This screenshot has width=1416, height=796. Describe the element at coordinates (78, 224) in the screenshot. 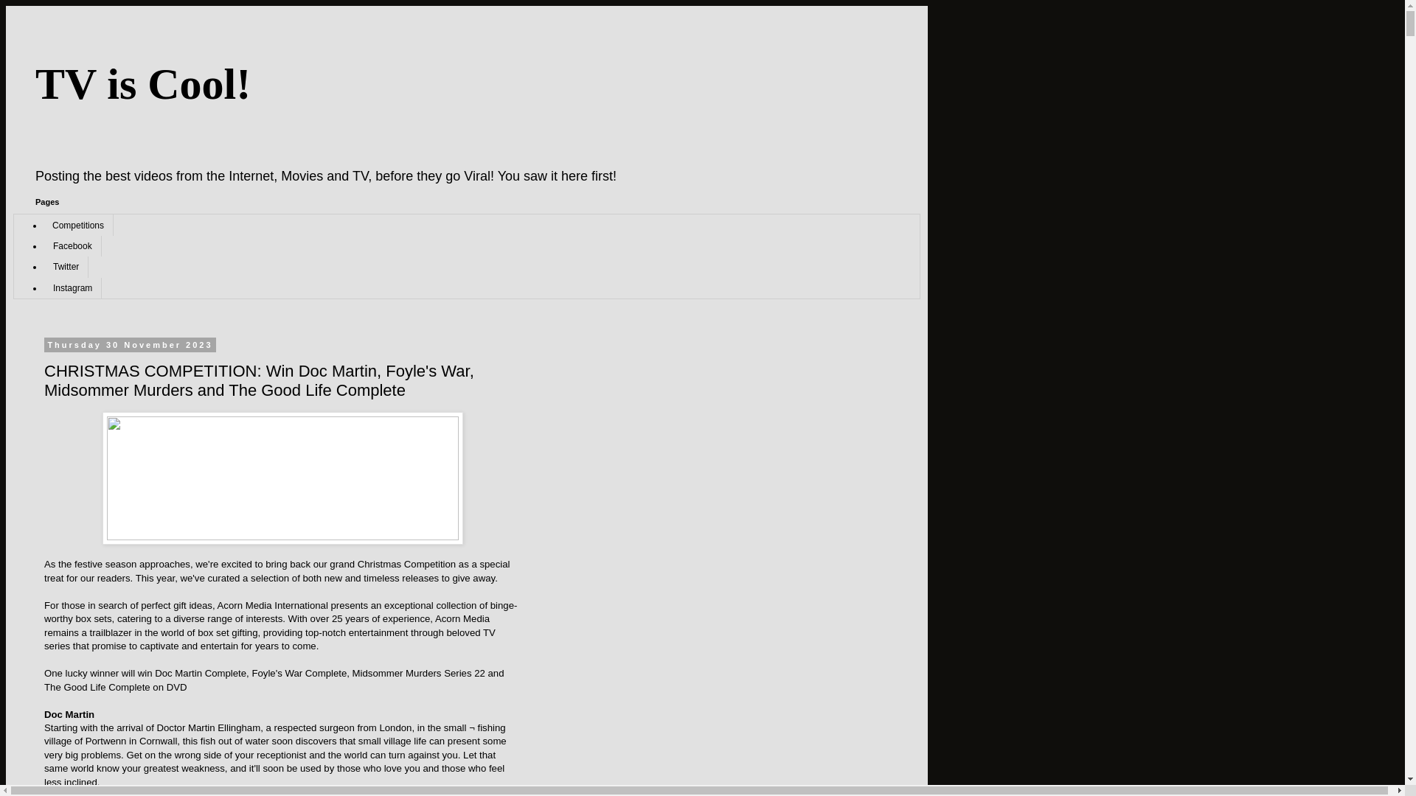

I see `Competitions` at that location.